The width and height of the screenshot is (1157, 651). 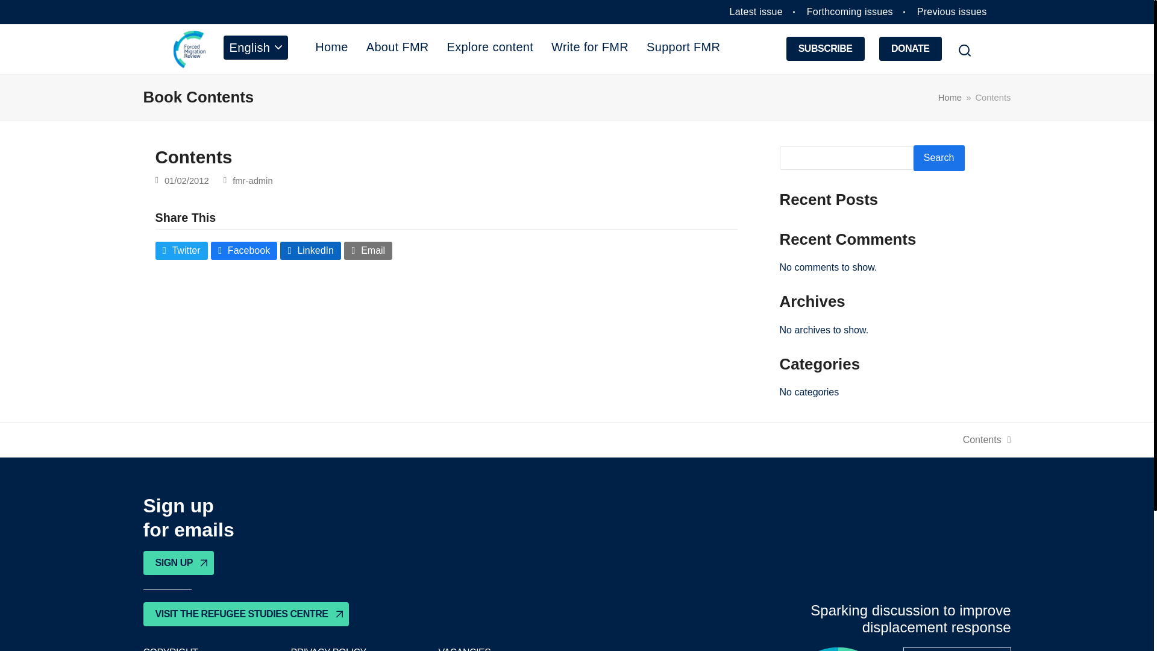 What do you see at coordinates (256, 47) in the screenshot?
I see `English` at bounding box center [256, 47].